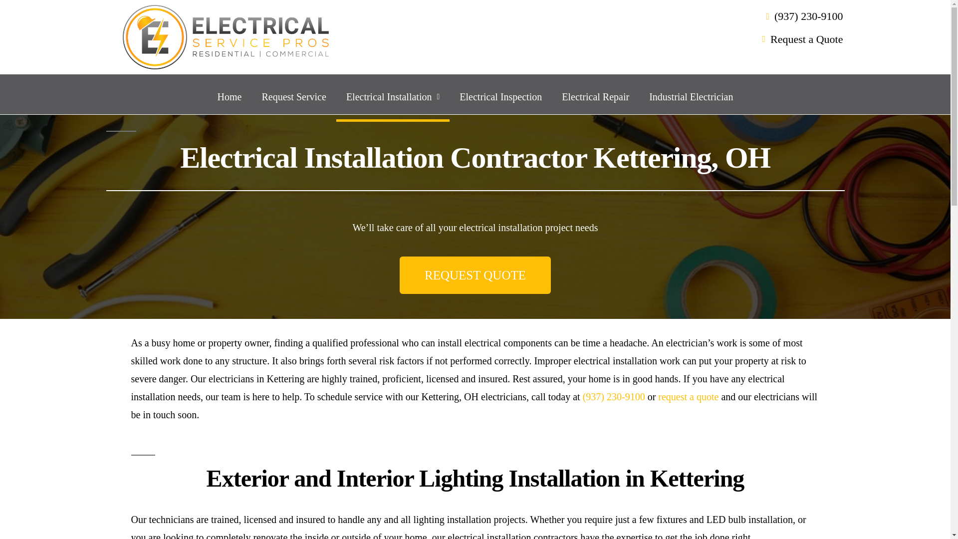 The width and height of the screenshot is (958, 539). I want to click on Electrical Inspection, so click(500, 97).